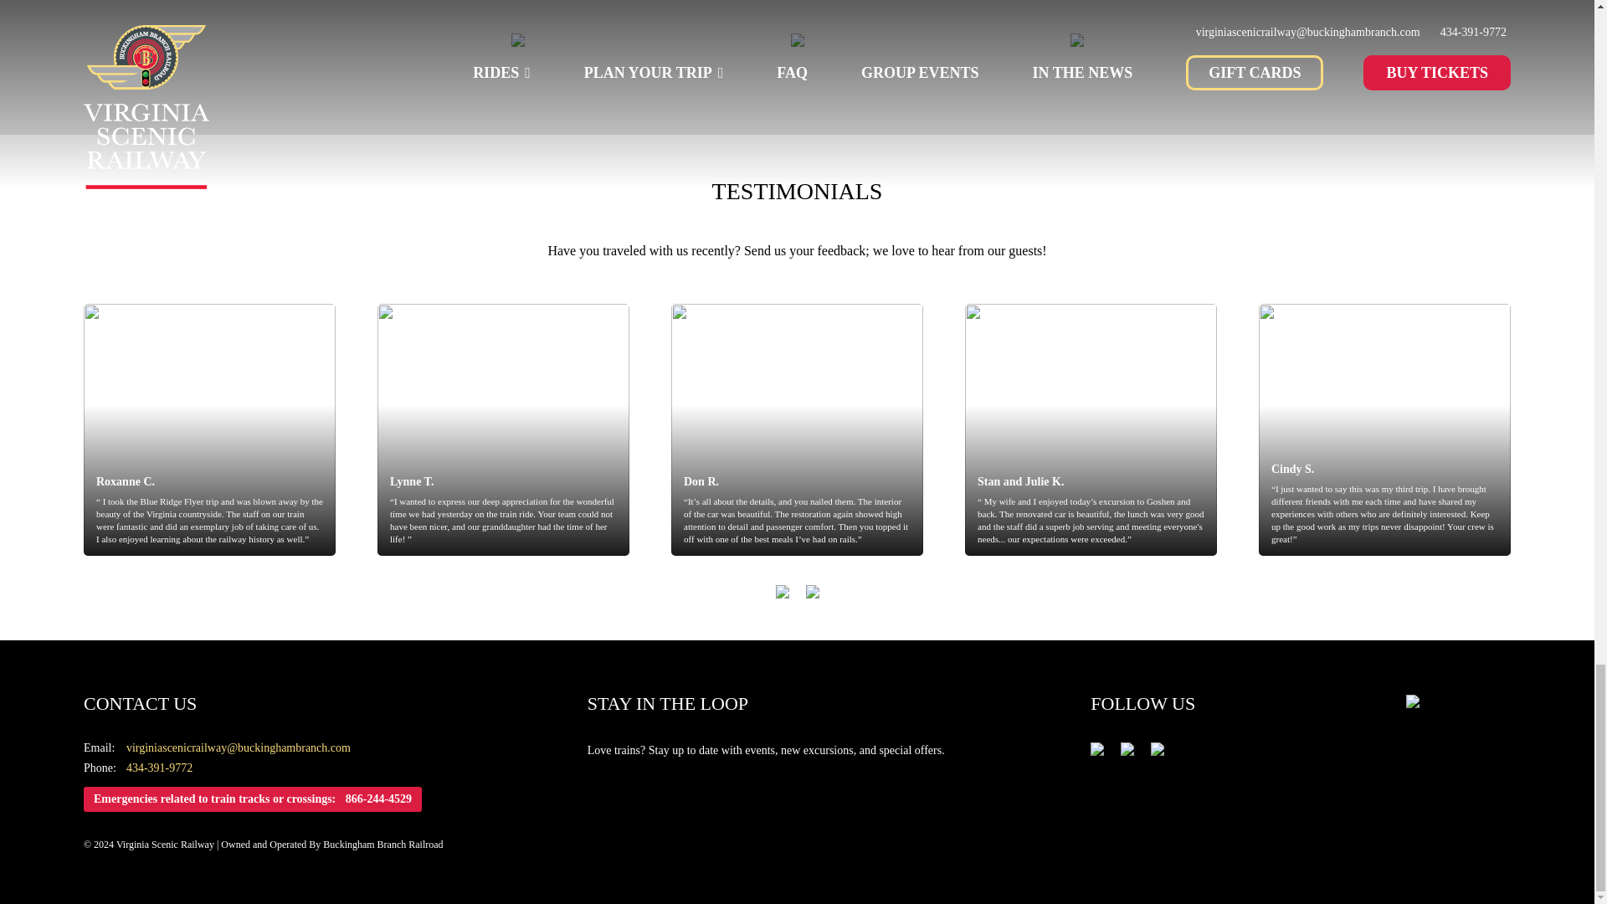 This screenshot has height=904, width=1607. Describe the element at coordinates (159, 768) in the screenshot. I see `434-391-9772` at that location.